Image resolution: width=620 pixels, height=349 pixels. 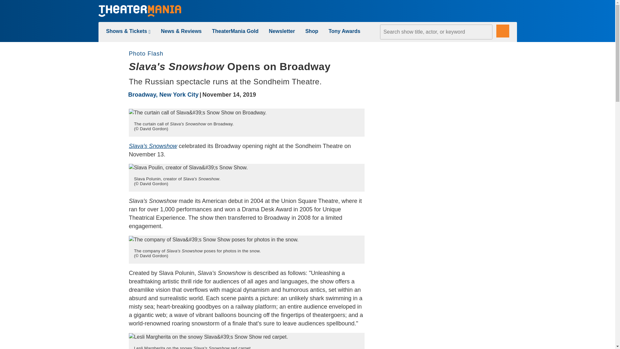 I want to click on Shop, so click(x=311, y=31).